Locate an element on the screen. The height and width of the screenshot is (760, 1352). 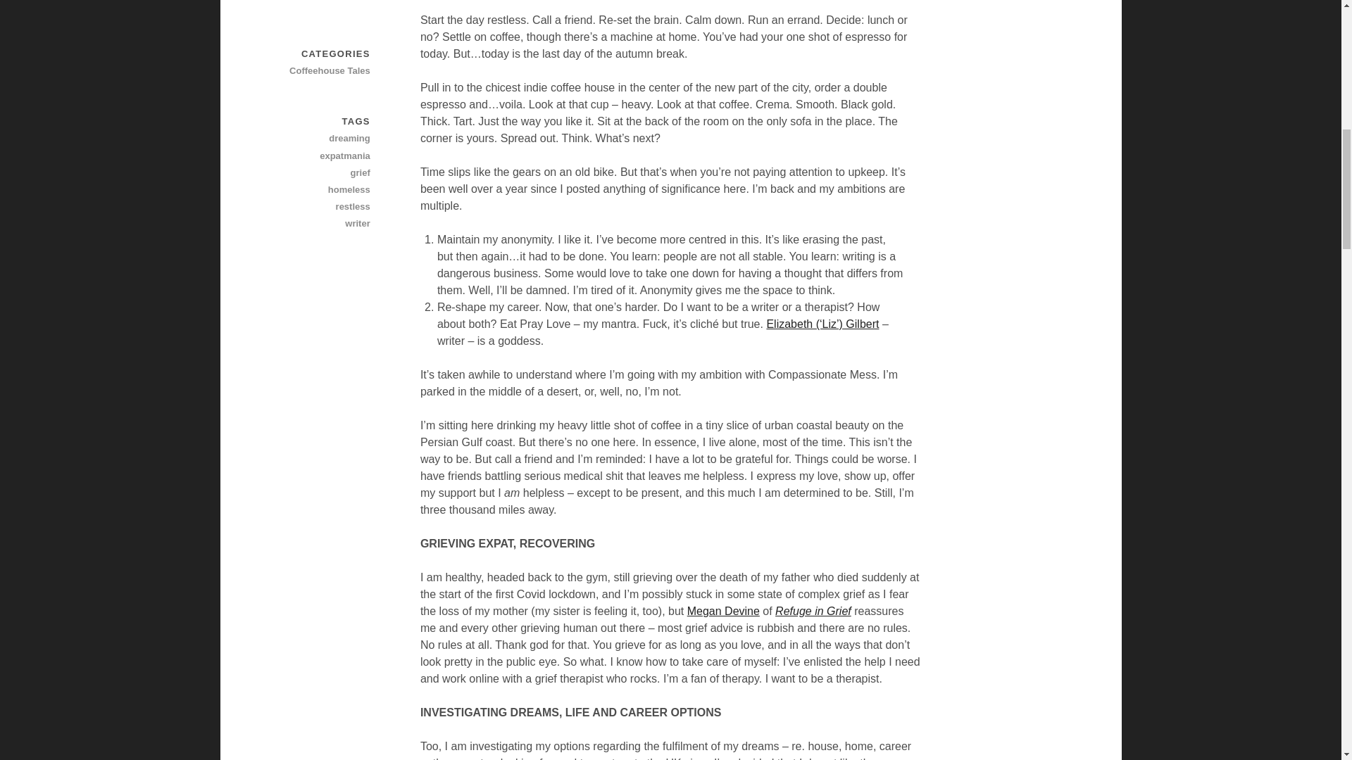
View all posts tagged restless is located at coordinates (320, 206).